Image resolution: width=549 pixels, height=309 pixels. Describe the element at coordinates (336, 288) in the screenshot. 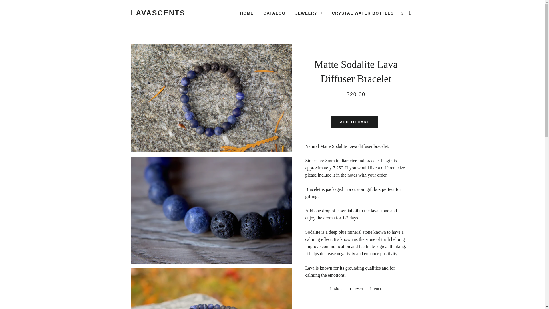

I see `SEARCH` at that location.